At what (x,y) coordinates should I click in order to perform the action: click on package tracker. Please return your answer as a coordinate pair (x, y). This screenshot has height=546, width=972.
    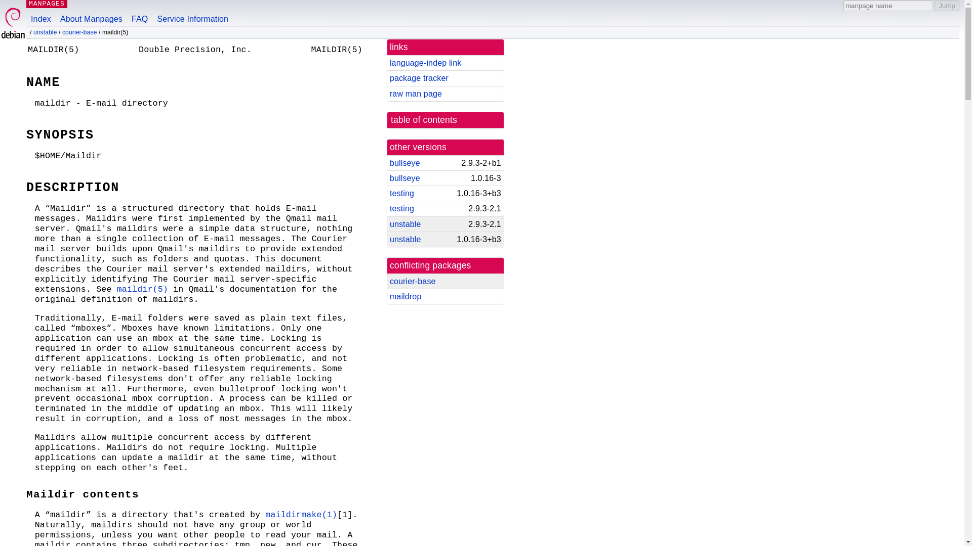
    Looking at the image, I should click on (419, 78).